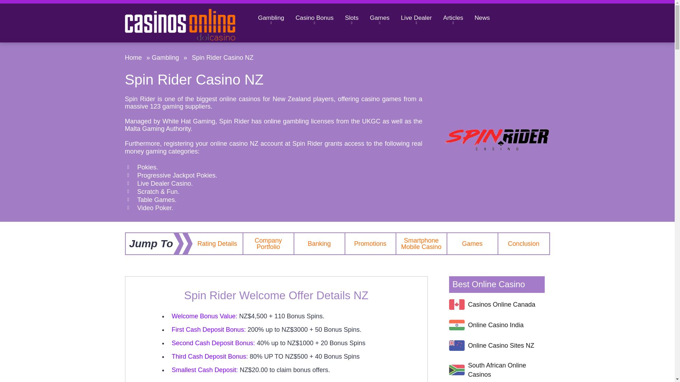  What do you see at coordinates (457, 304) in the screenshot?
I see `Real Money Online Casino Canada` at bounding box center [457, 304].